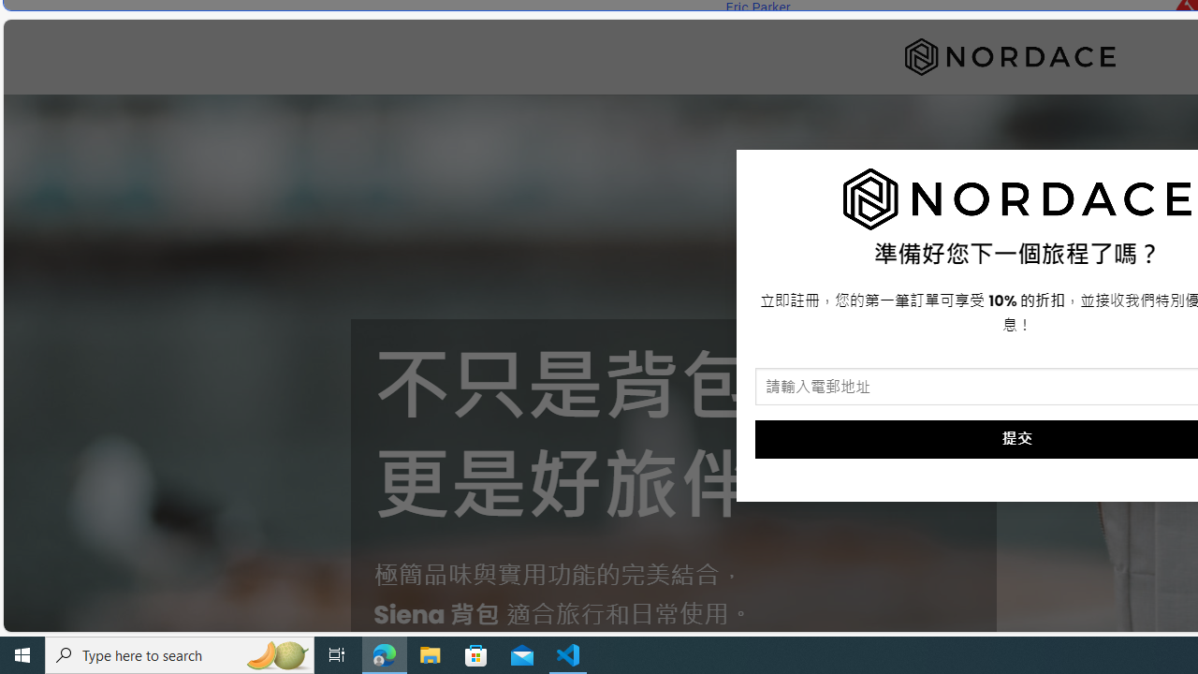 The image size is (1198, 674). I want to click on Nordace, so click(1010, 56).